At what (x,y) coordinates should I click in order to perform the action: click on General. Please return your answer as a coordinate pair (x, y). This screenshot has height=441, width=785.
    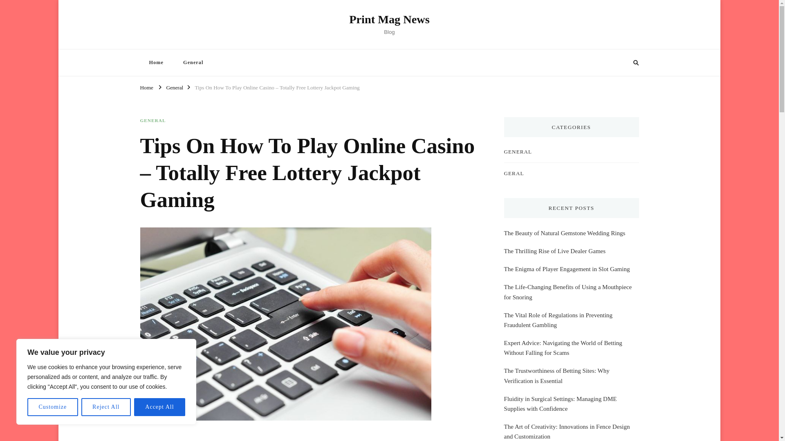
    Looking at the image, I should click on (193, 62).